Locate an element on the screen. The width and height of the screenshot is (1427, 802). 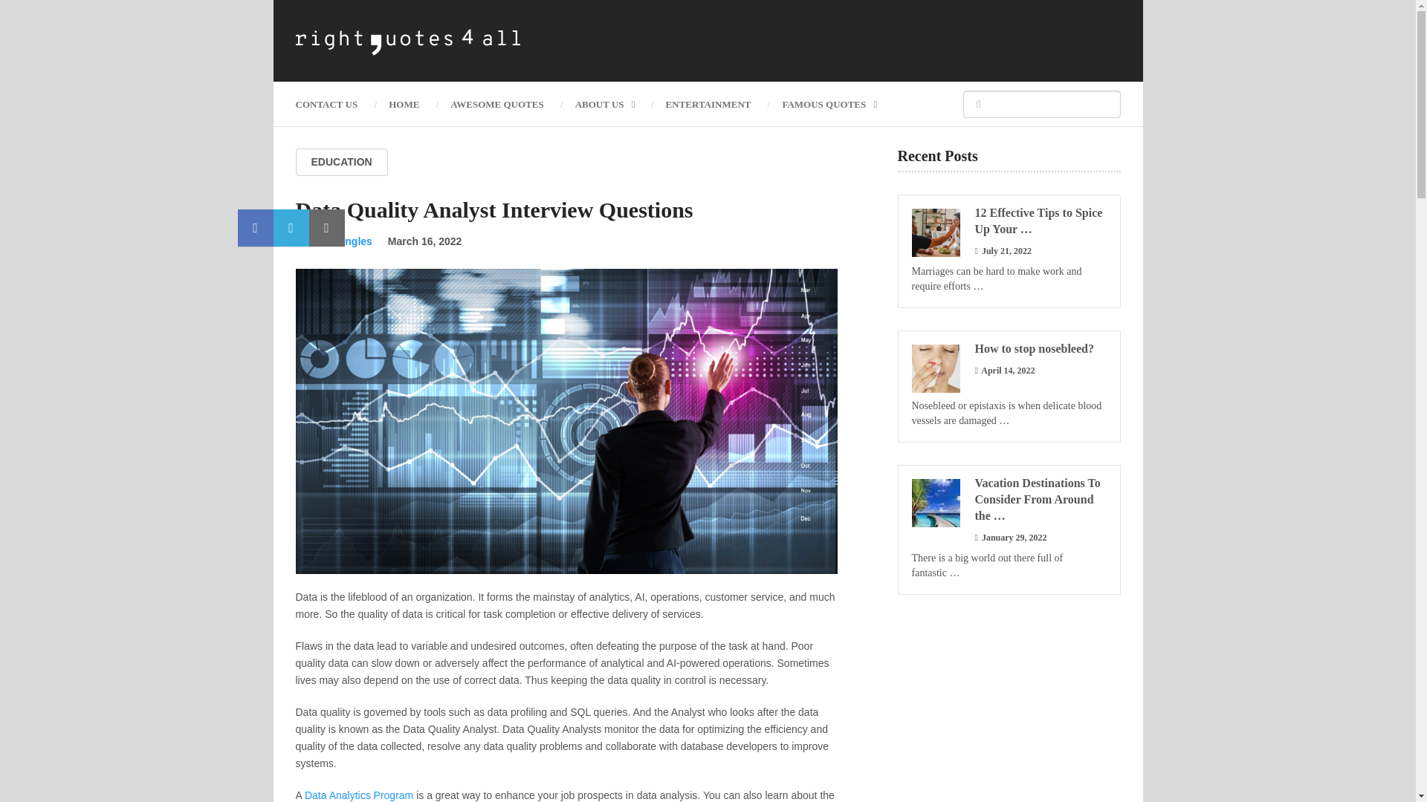
Posts by mindmingles is located at coordinates (340, 241).